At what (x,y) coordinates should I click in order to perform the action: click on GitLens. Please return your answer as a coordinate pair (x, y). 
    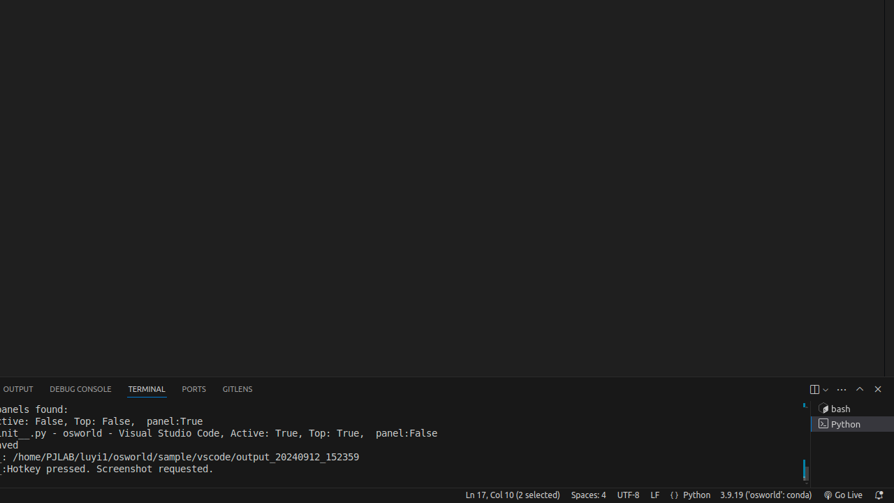
    Looking at the image, I should click on (237, 390).